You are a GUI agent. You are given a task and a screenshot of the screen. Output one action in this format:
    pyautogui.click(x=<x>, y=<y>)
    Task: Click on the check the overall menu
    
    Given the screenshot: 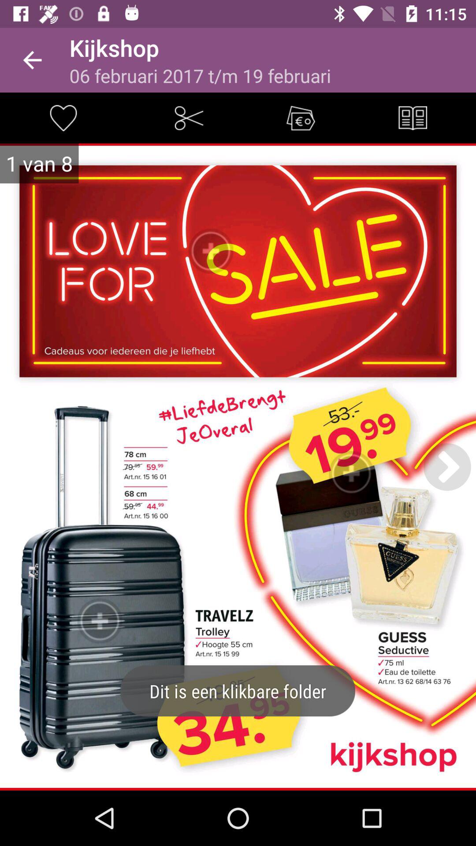 What is the action you would take?
    pyautogui.click(x=413, y=118)
    